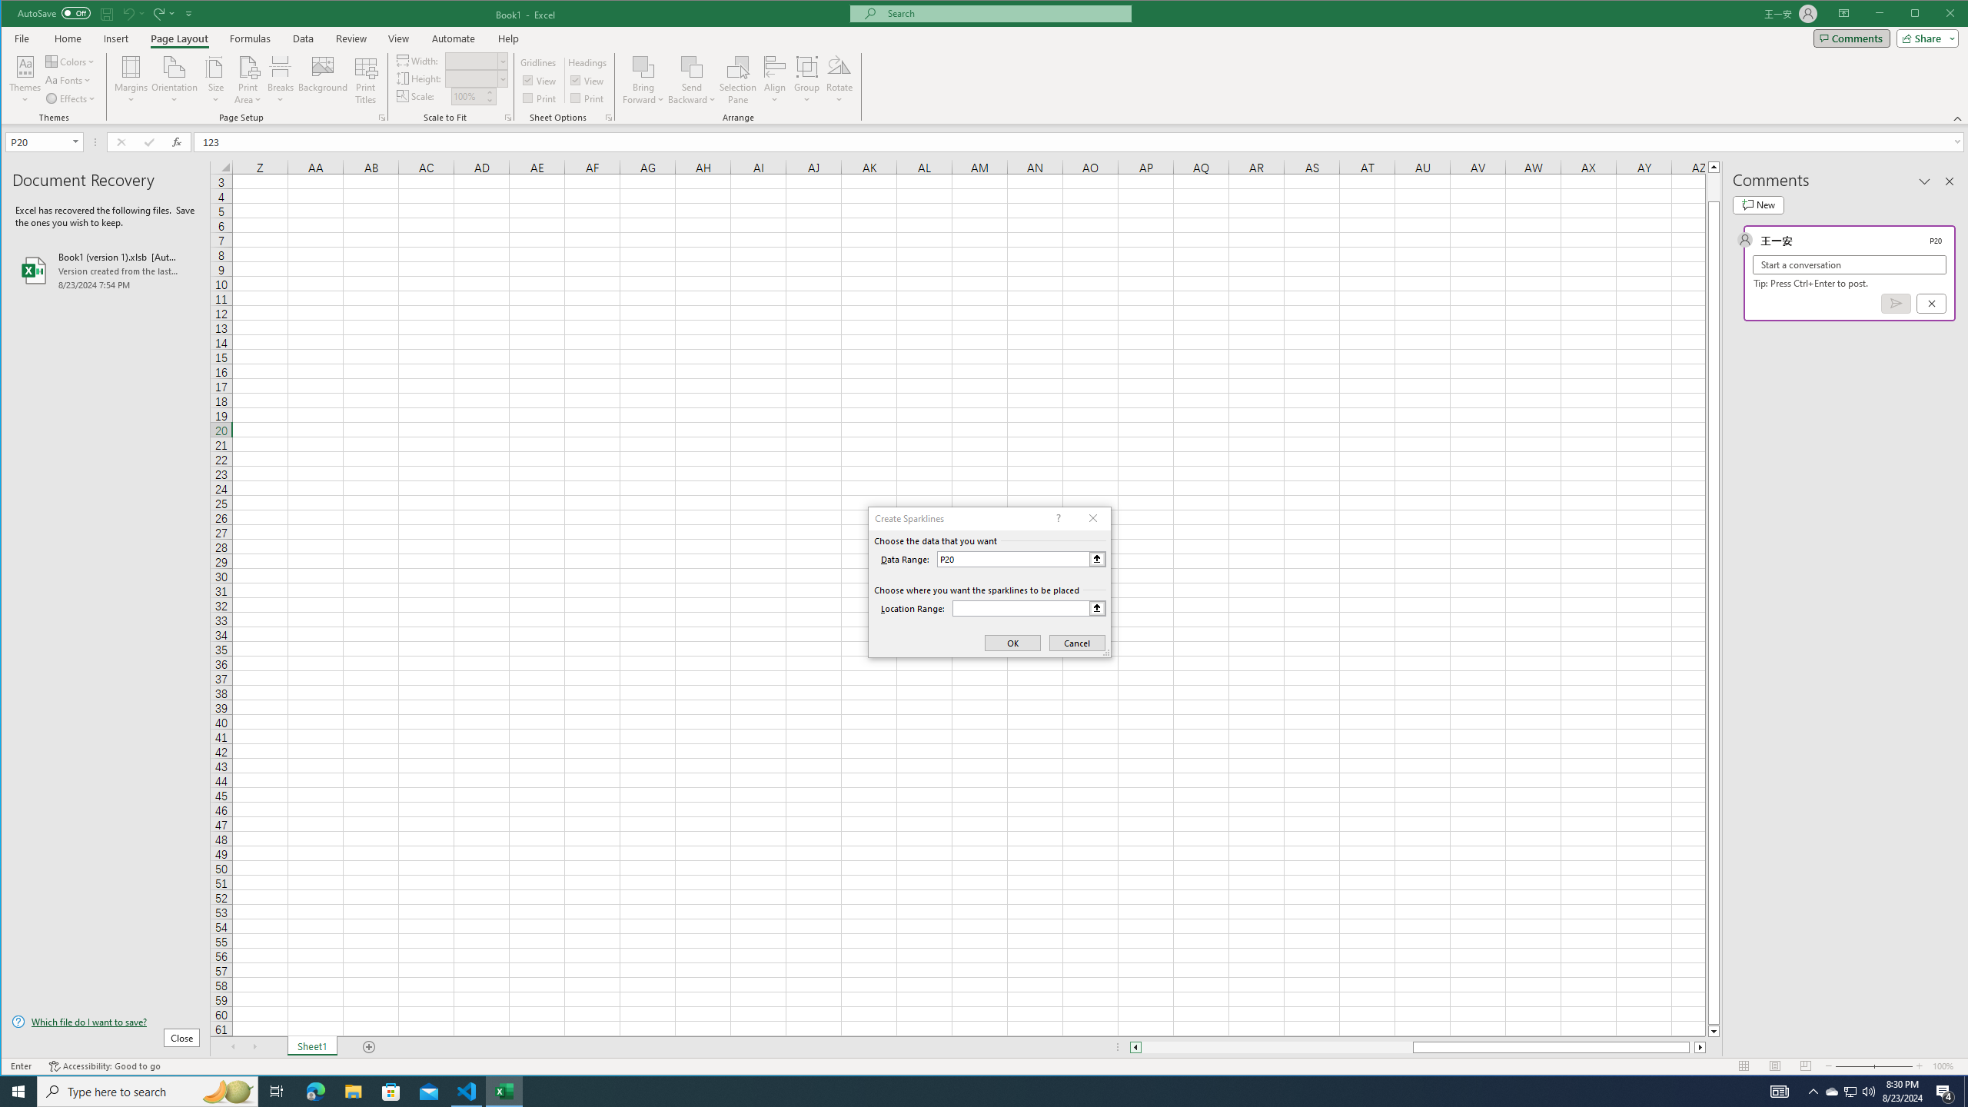 The image size is (1968, 1107). I want to click on Automate, so click(454, 38).